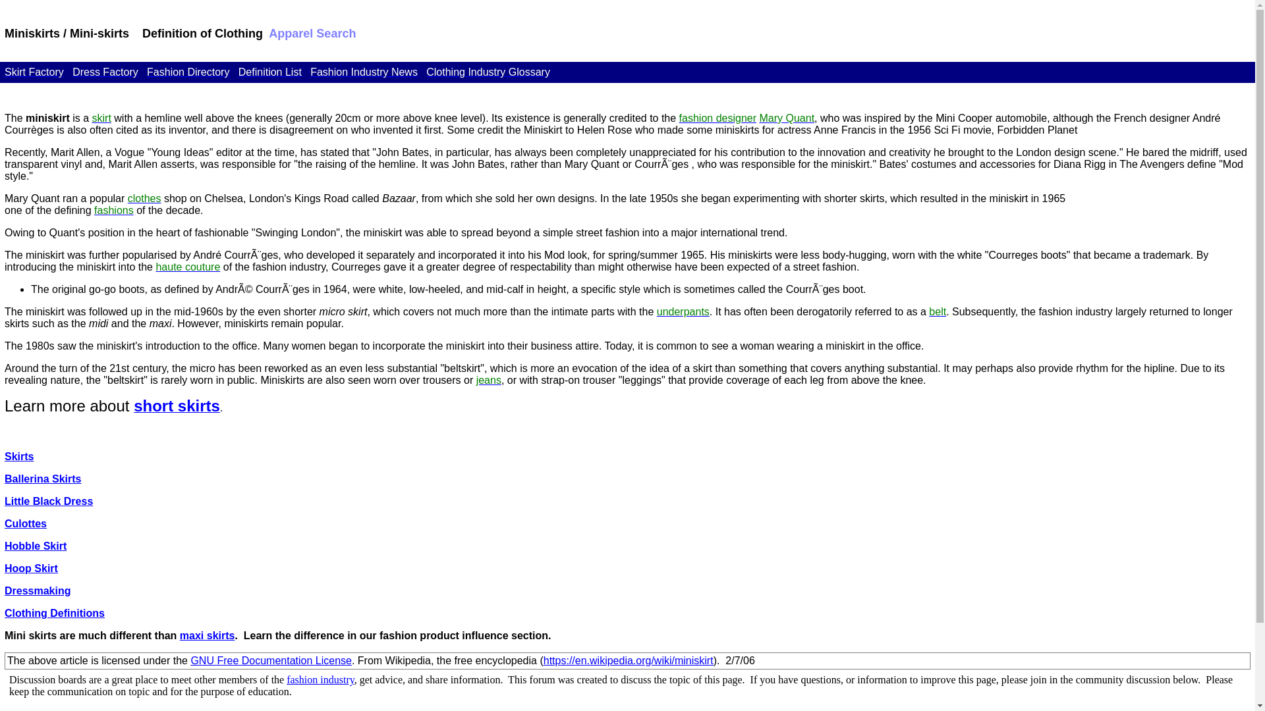 This screenshot has height=711, width=1265. Describe the element at coordinates (188, 267) in the screenshot. I see `haute couture` at that location.